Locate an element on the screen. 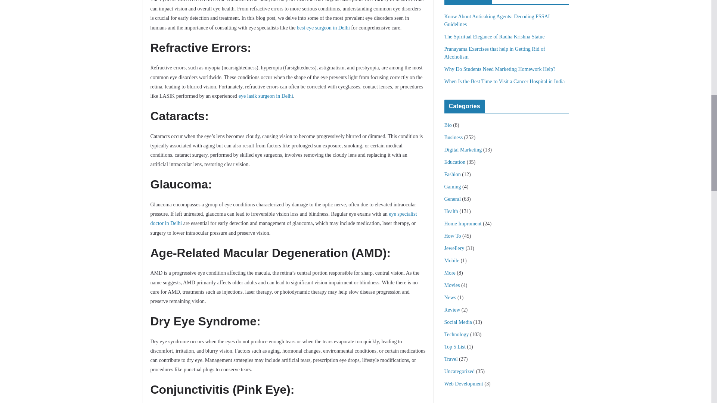  best eye surgeon in Delhi is located at coordinates (323, 28).